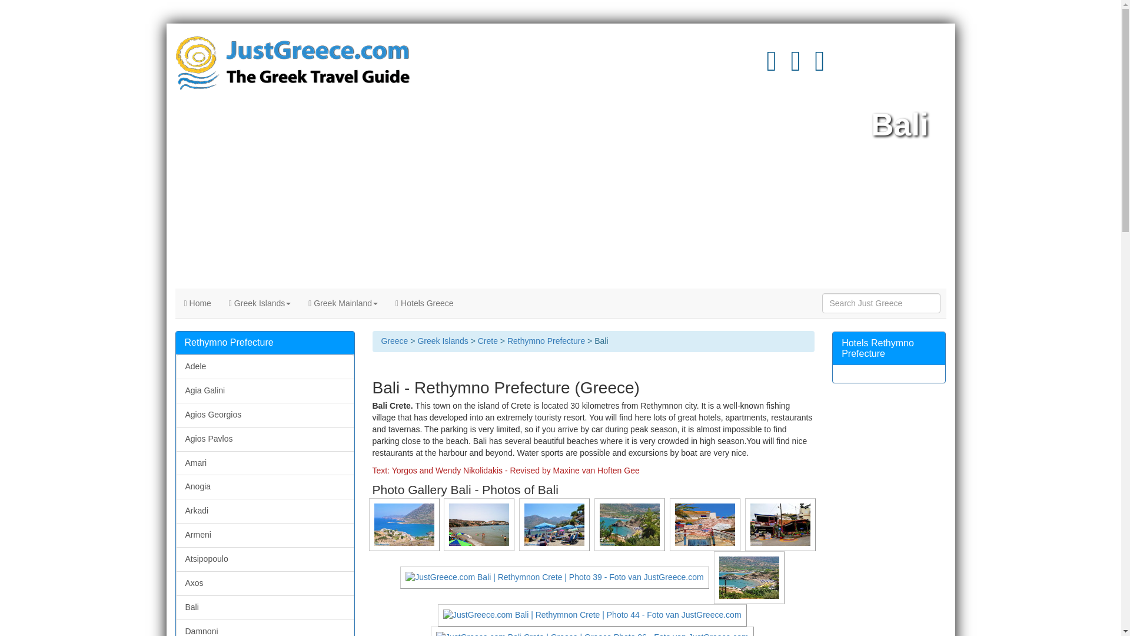 The height and width of the screenshot is (636, 1130). What do you see at coordinates (343, 303) in the screenshot?
I see `Greek Mainland` at bounding box center [343, 303].